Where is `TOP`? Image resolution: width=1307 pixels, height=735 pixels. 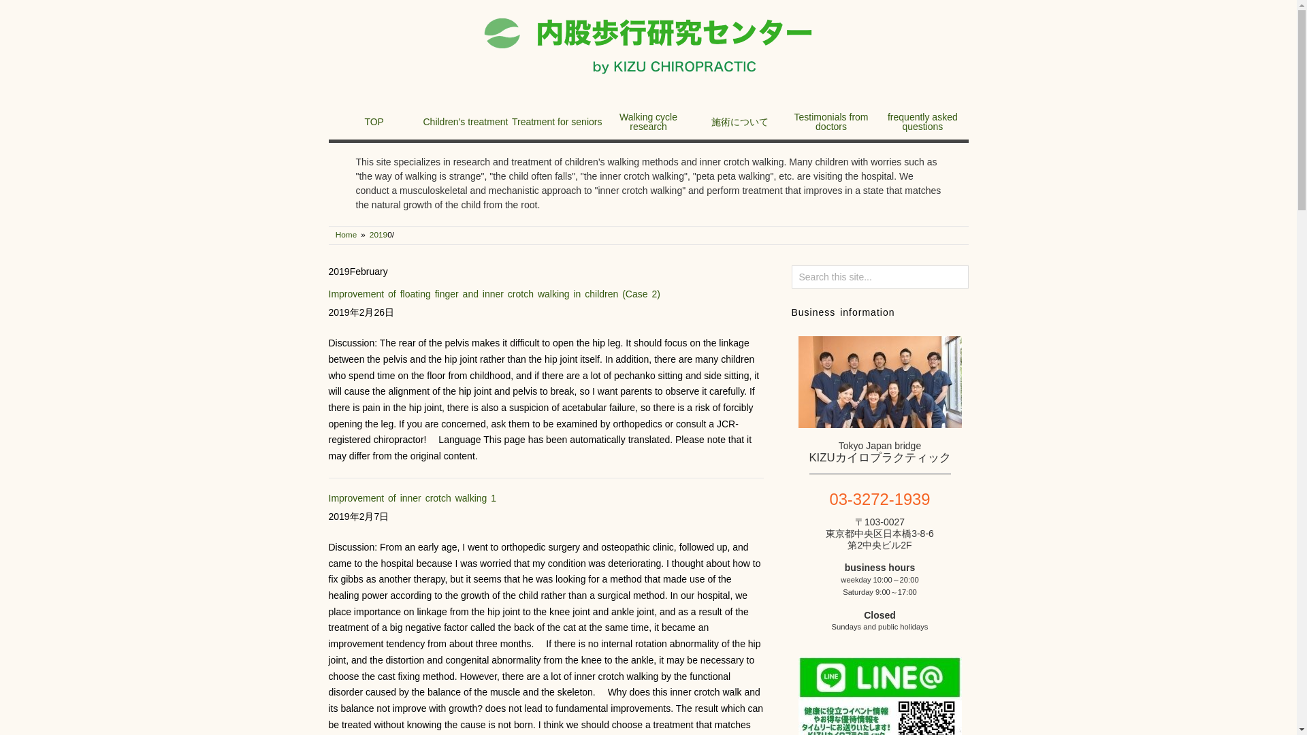
TOP is located at coordinates (373, 121).